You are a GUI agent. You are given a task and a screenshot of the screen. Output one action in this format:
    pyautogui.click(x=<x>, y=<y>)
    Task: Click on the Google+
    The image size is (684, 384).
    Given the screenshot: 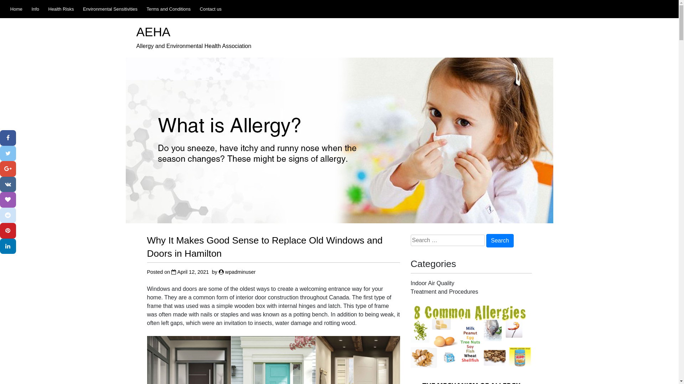 What is the action you would take?
    pyautogui.click(x=8, y=169)
    